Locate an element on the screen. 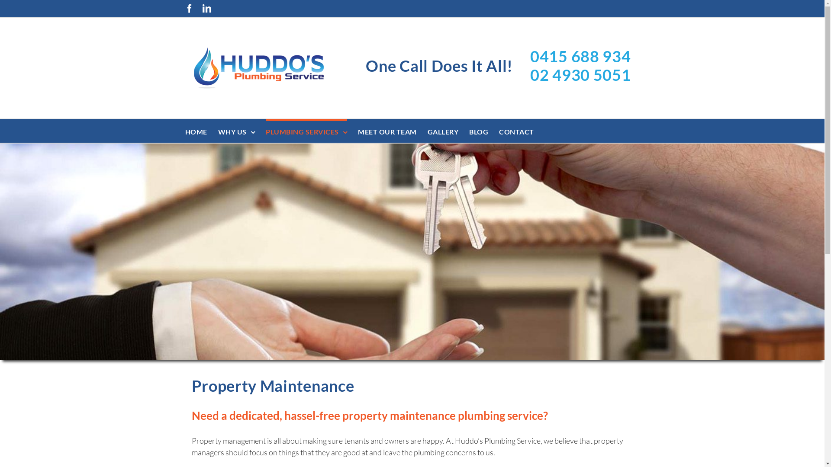 This screenshot has height=467, width=831. GALLERY is located at coordinates (443, 131).